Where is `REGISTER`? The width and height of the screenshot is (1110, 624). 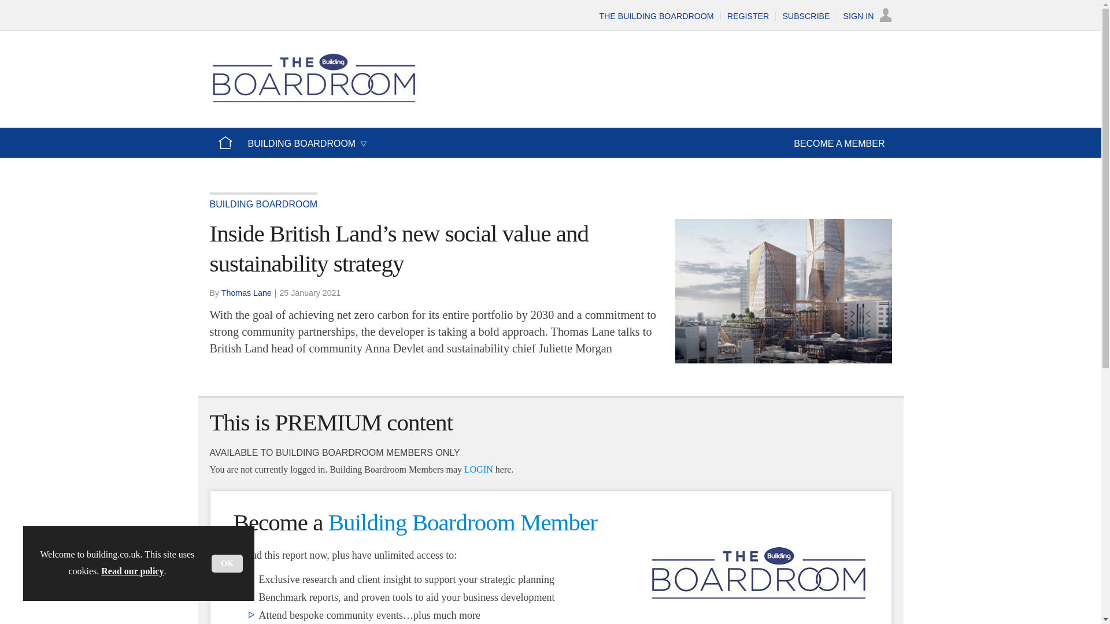
REGISTER is located at coordinates (748, 16).